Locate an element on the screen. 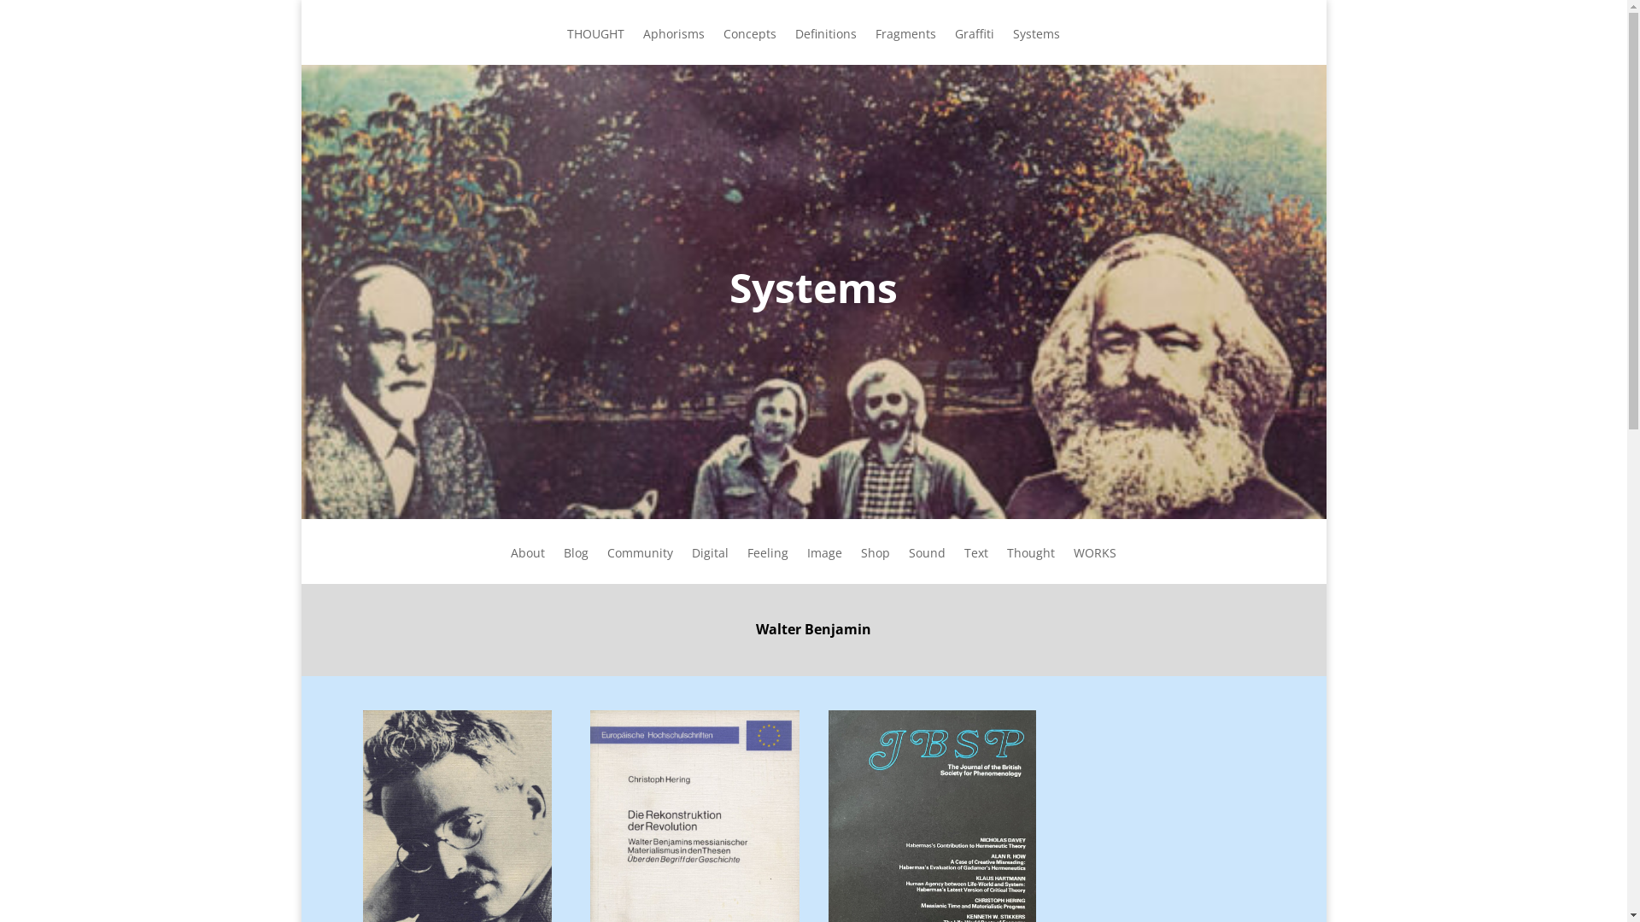 The image size is (1640, 922). Fragments is located at coordinates (905, 46).